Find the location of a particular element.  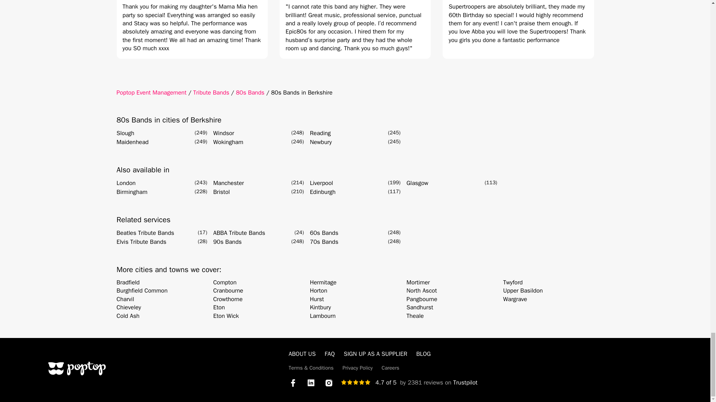

80s Bands is located at coordinates (250, 92).